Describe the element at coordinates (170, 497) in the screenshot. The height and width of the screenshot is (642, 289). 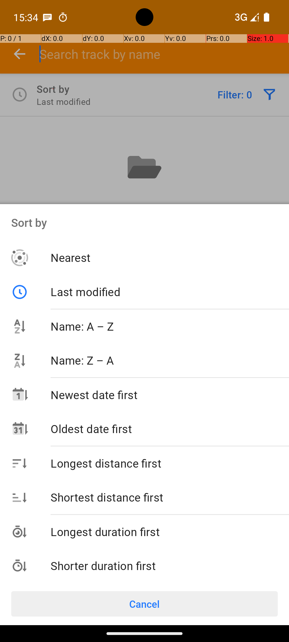
I see `Shortest distance first` at that location.